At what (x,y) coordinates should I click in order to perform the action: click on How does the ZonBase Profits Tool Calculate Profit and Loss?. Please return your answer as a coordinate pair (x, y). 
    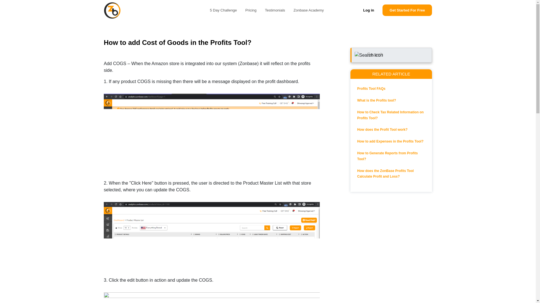
    Looking at the image, I should click on (385, 174).